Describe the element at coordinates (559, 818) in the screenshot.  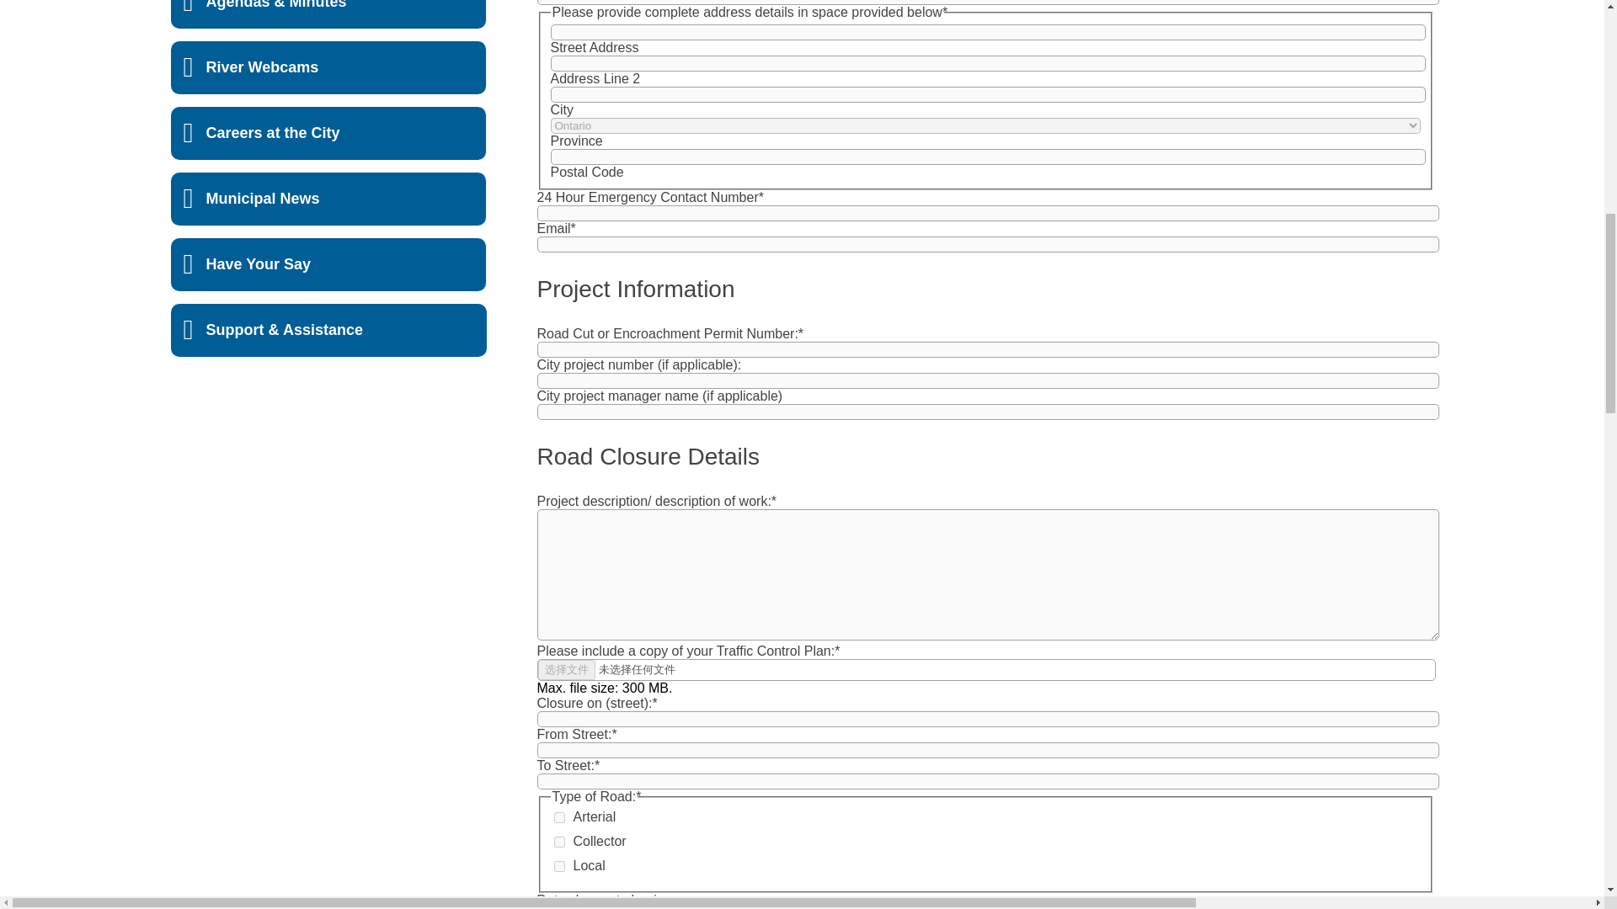
I see `Arterial` at that location.